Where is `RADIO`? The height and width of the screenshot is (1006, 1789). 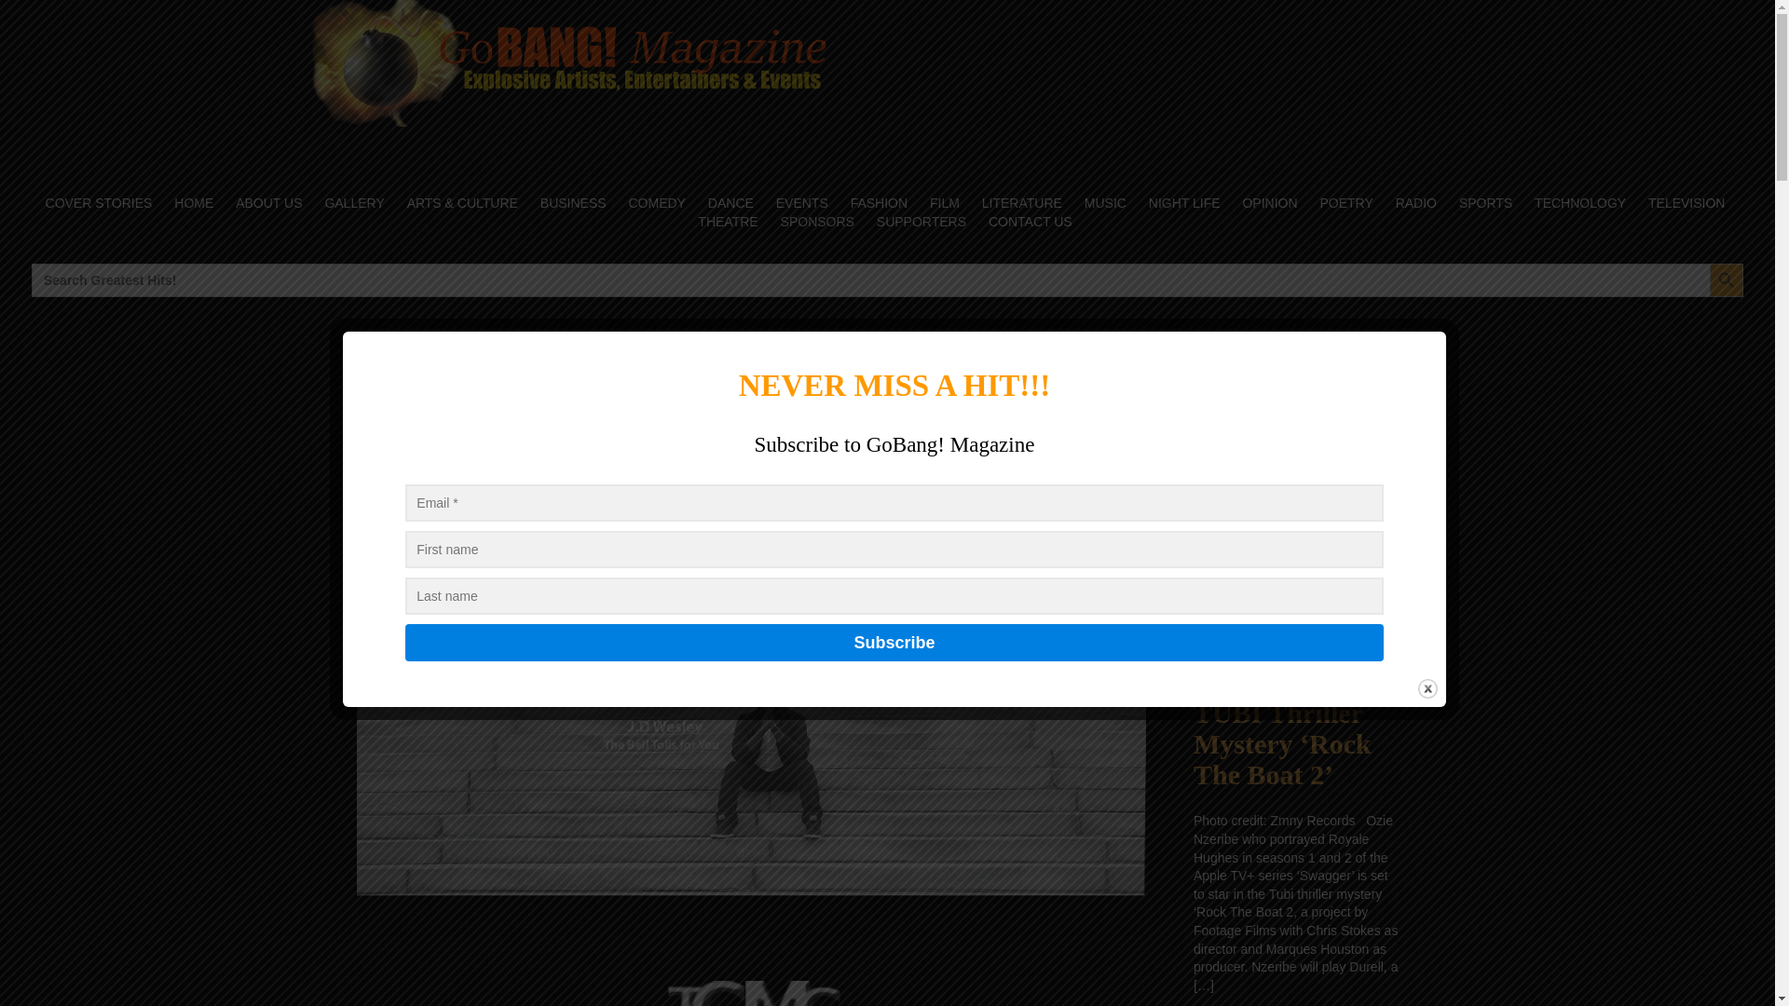
RADIO is located at coordinates (1416, 202).